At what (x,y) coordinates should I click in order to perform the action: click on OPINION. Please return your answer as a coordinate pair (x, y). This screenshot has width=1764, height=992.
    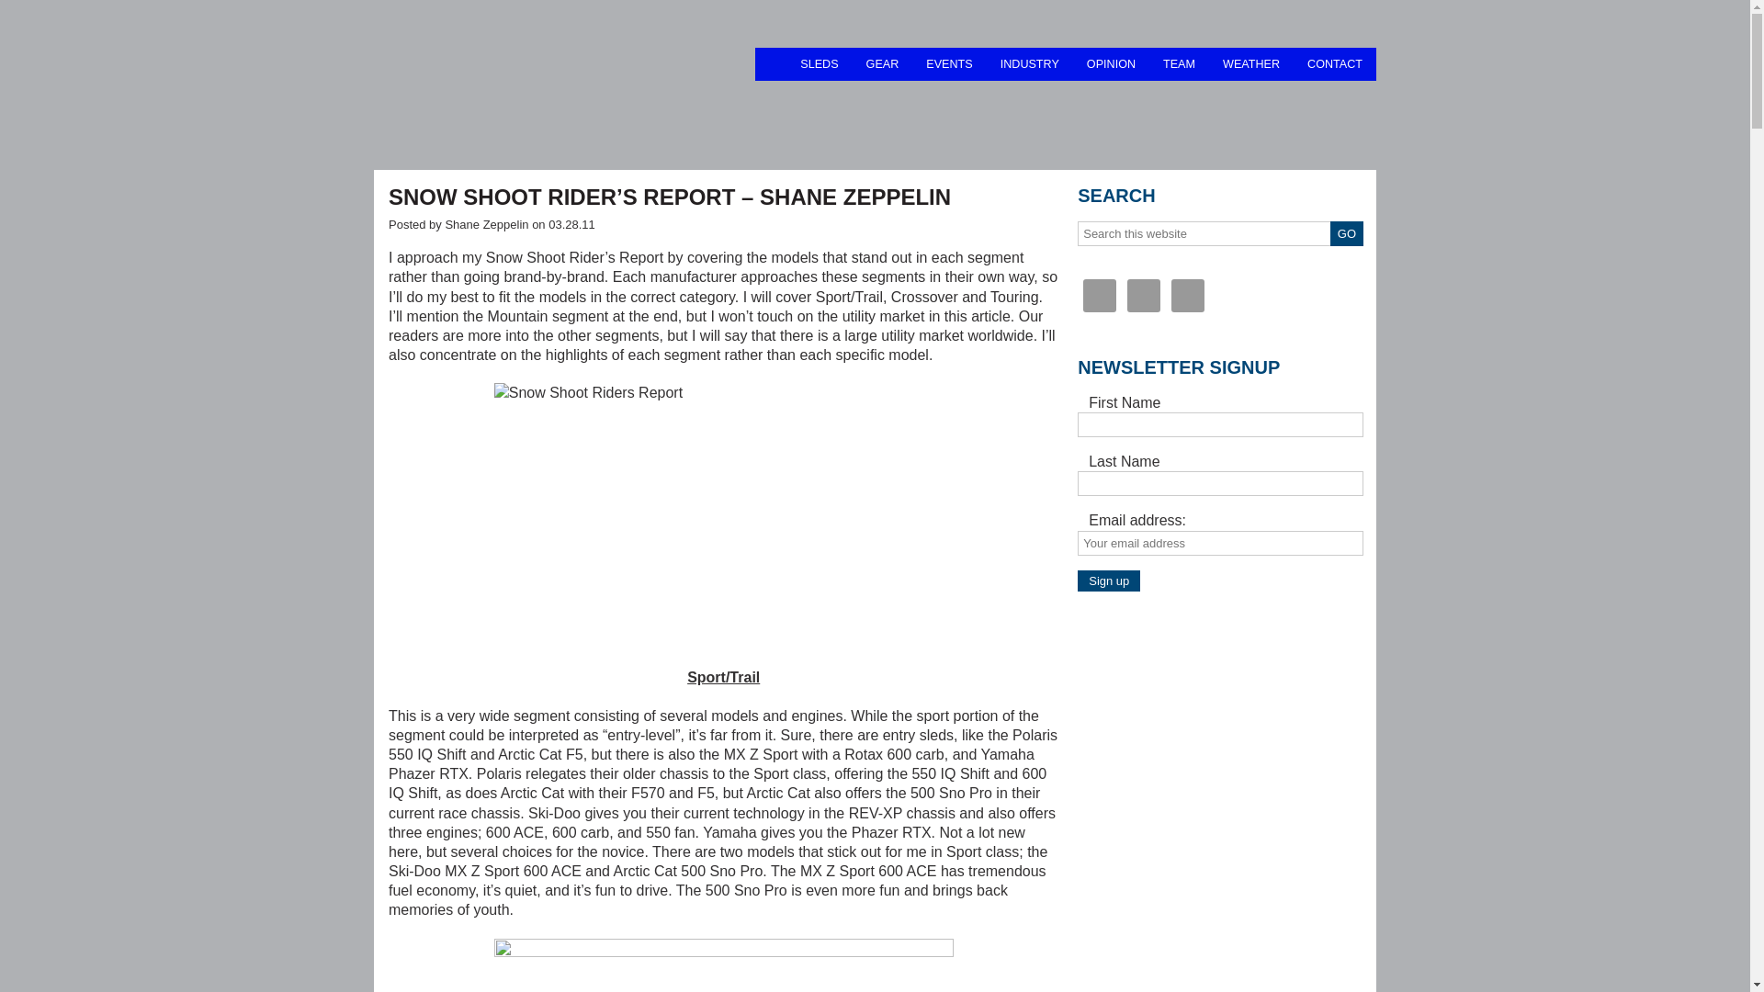
    Looking at the image, I should click on (1111, 63).